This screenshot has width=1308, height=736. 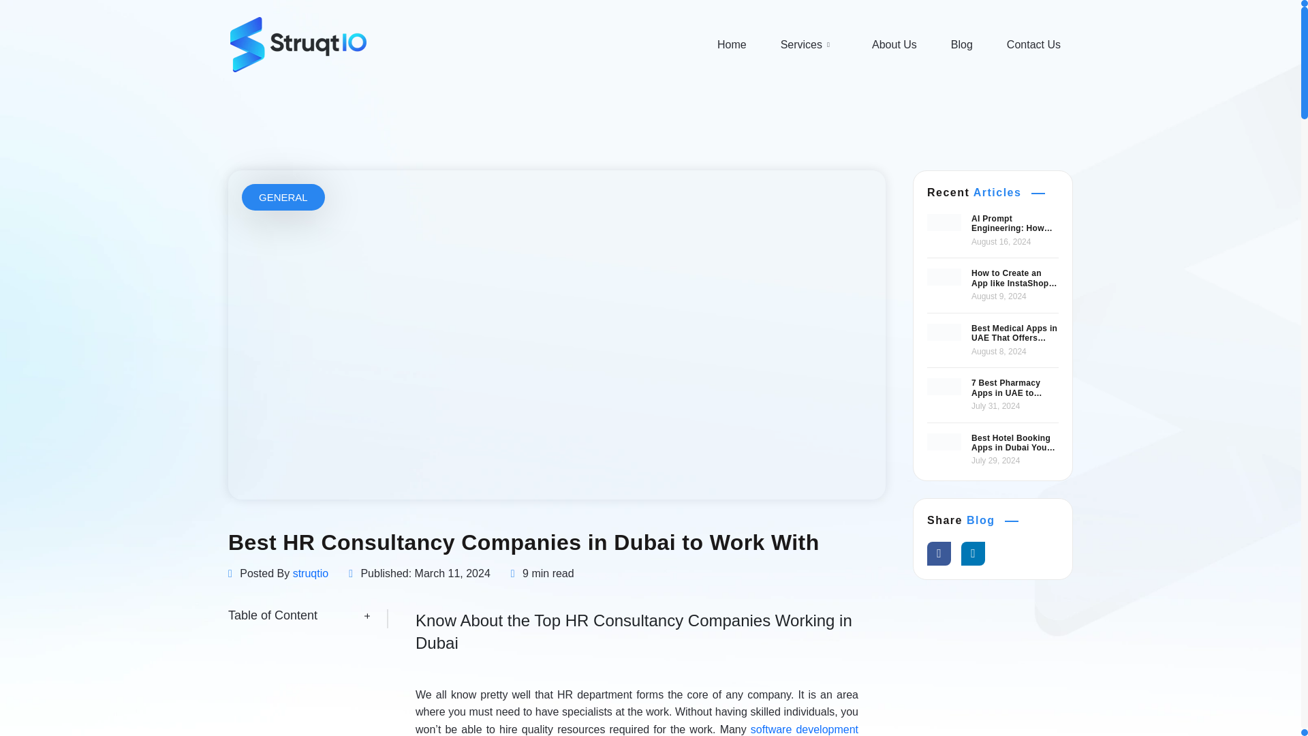 What do you see at coordinates (894, 44) in the screenshot?
I see `About Us` at bounding box center [894, 44].